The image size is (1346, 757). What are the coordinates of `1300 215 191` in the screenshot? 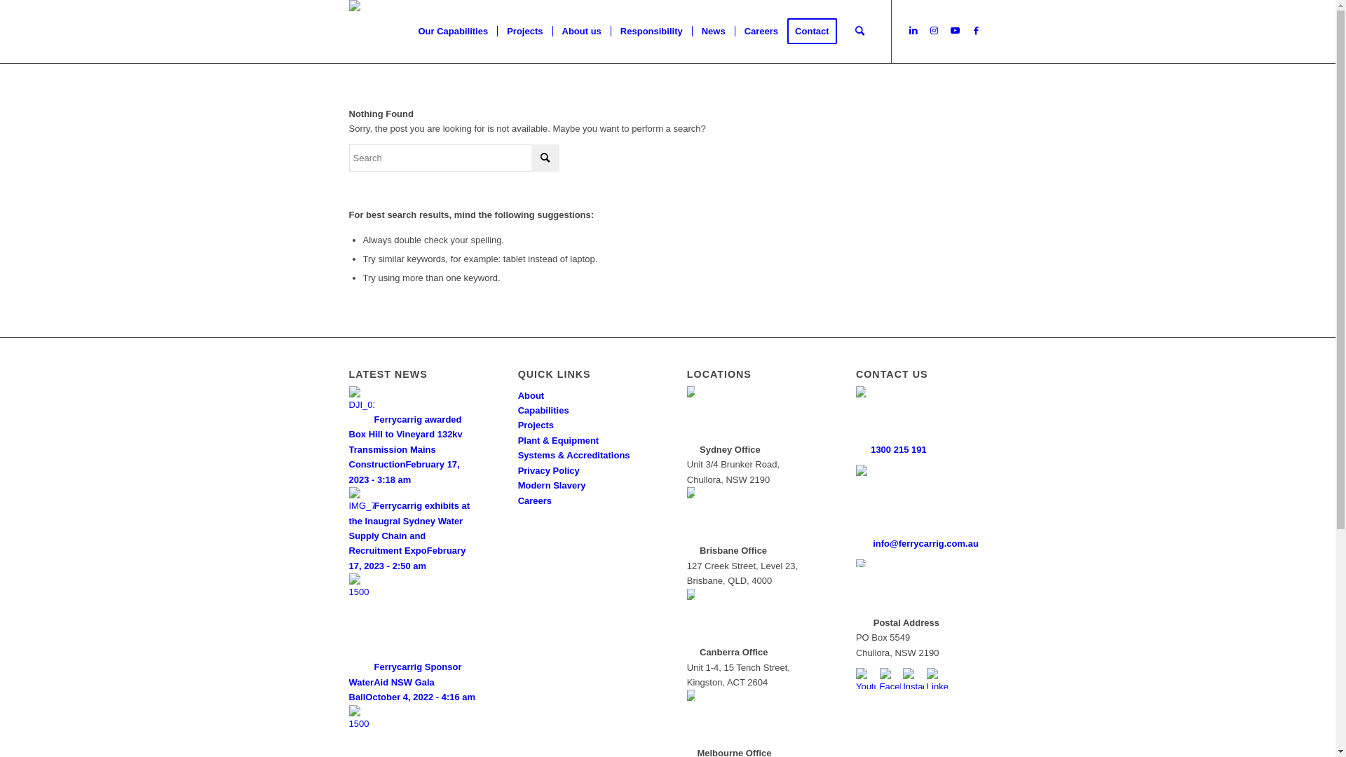 It's located at (899, 450).